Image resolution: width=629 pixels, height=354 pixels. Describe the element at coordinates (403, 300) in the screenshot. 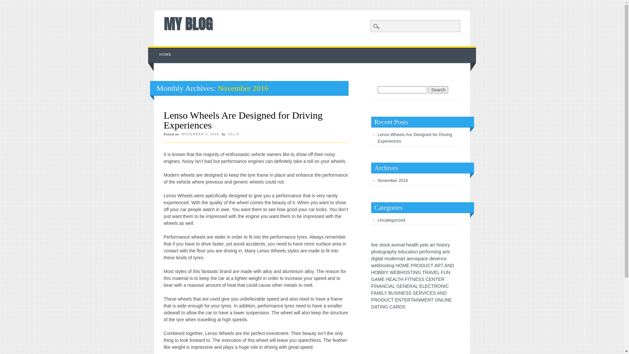

I see `T` at that location.